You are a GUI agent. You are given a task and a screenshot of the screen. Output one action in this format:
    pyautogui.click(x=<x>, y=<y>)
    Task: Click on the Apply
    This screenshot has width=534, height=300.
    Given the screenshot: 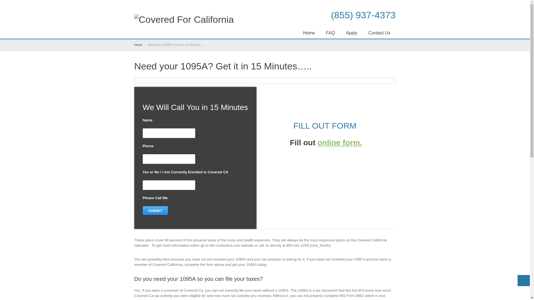 What is the action you would take?
    pyautogui.click(x=352, y=33)
    